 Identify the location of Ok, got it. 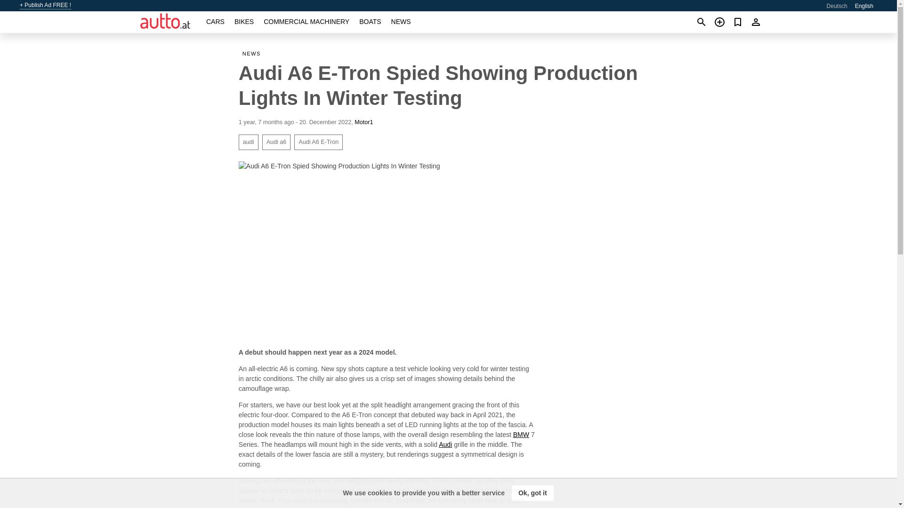
(533, 493).